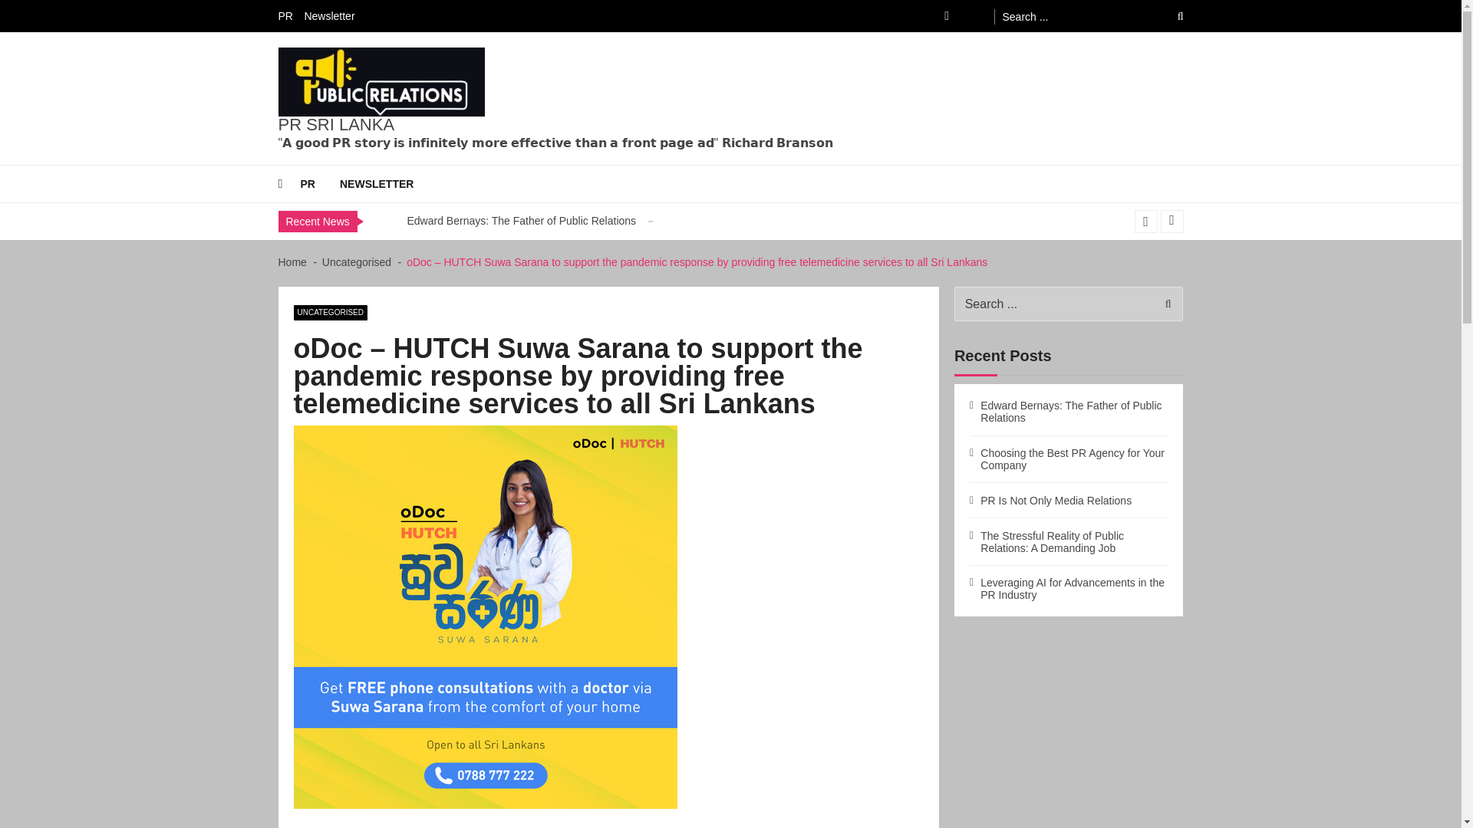 Image resolution: width=1473 pixels, height=828 pixels. Describe the element at coordinates (521, 220) in the screenshot. I see `Edward Bernays: The Father of Public Relations` at that location.